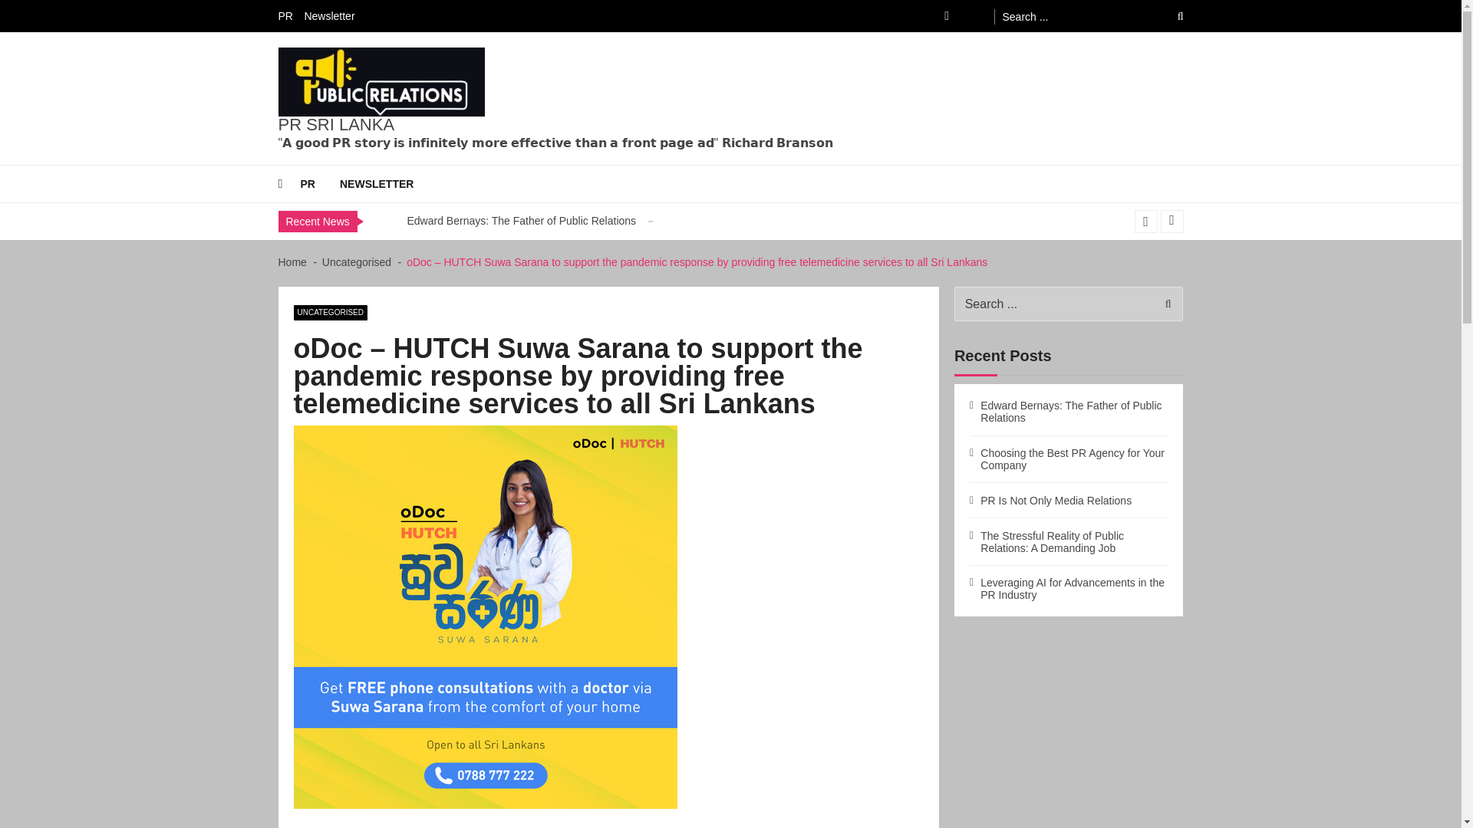 Image resolution: width=1473 pixels, height=828 pixels. Describe the element at coordinates (521, 220) in the screenshot. I see `Edward Bernays: The Father of Public Relations` at that location.